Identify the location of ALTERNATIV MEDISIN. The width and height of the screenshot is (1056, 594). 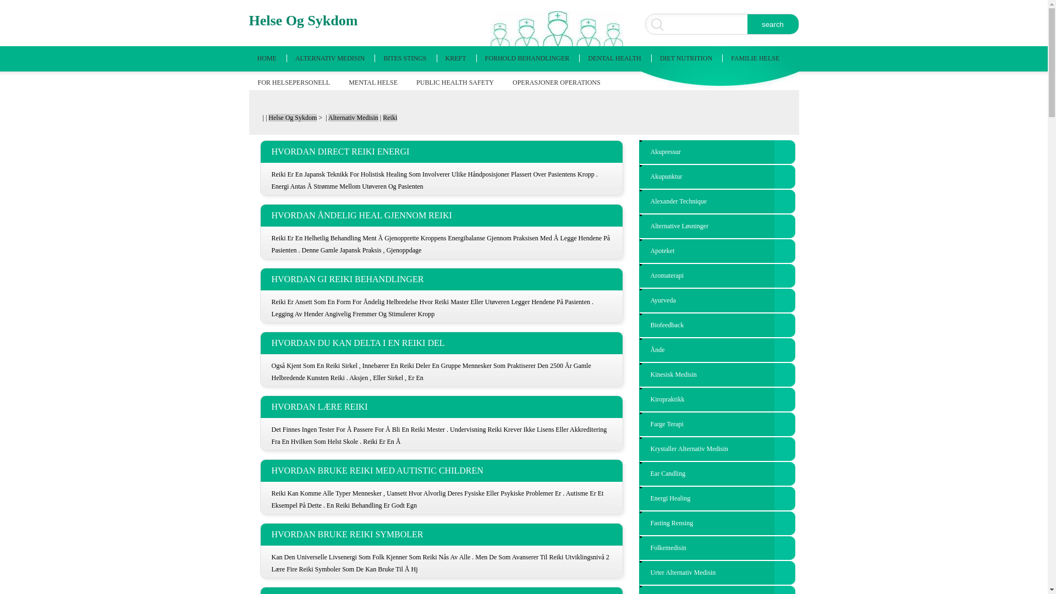
(330, 58).